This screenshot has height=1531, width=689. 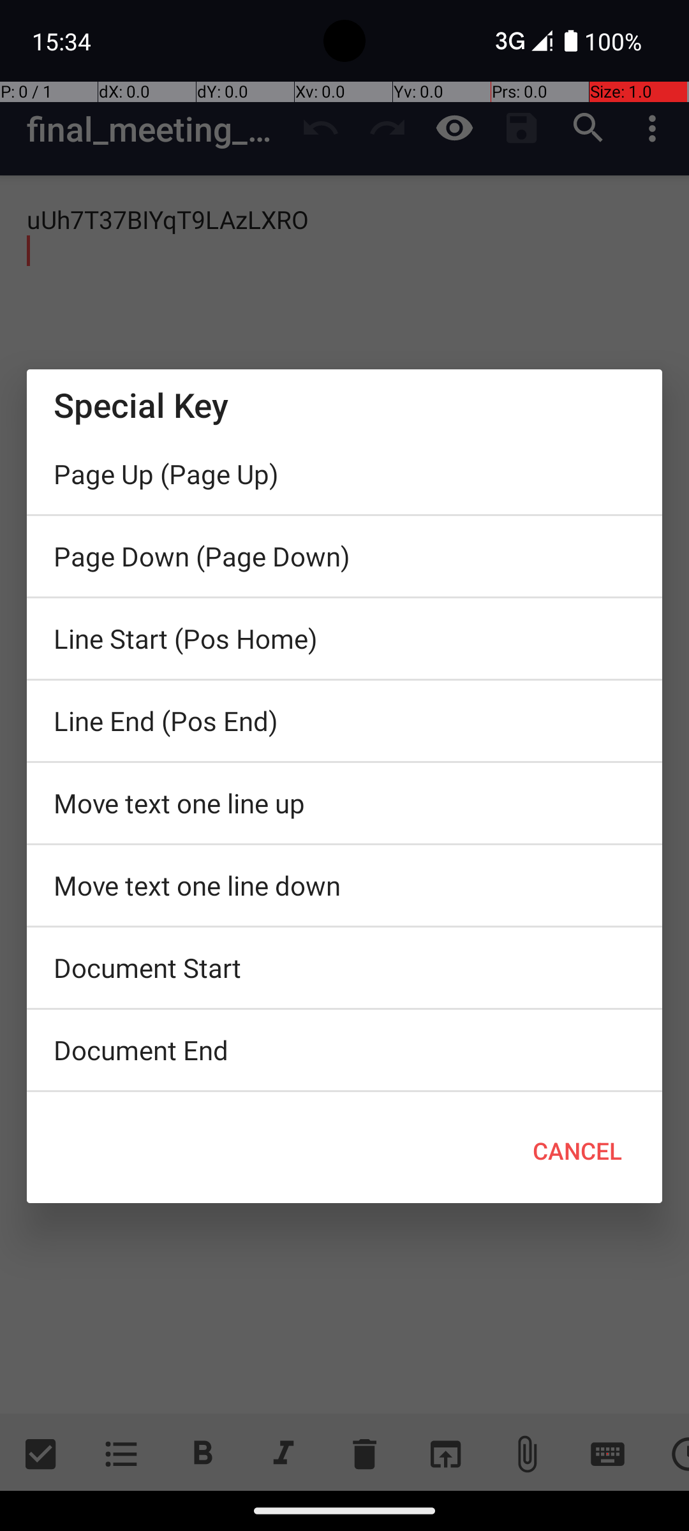 I want to click on Page Down (Page Down), so click(x=344, y=556).